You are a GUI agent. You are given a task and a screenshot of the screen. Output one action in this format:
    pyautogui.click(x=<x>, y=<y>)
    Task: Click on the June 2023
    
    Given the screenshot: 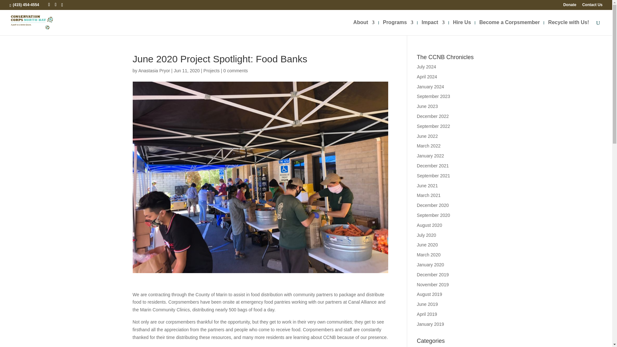 What is the action you would take?
    pyautogui.click(x=427, y=106)
    